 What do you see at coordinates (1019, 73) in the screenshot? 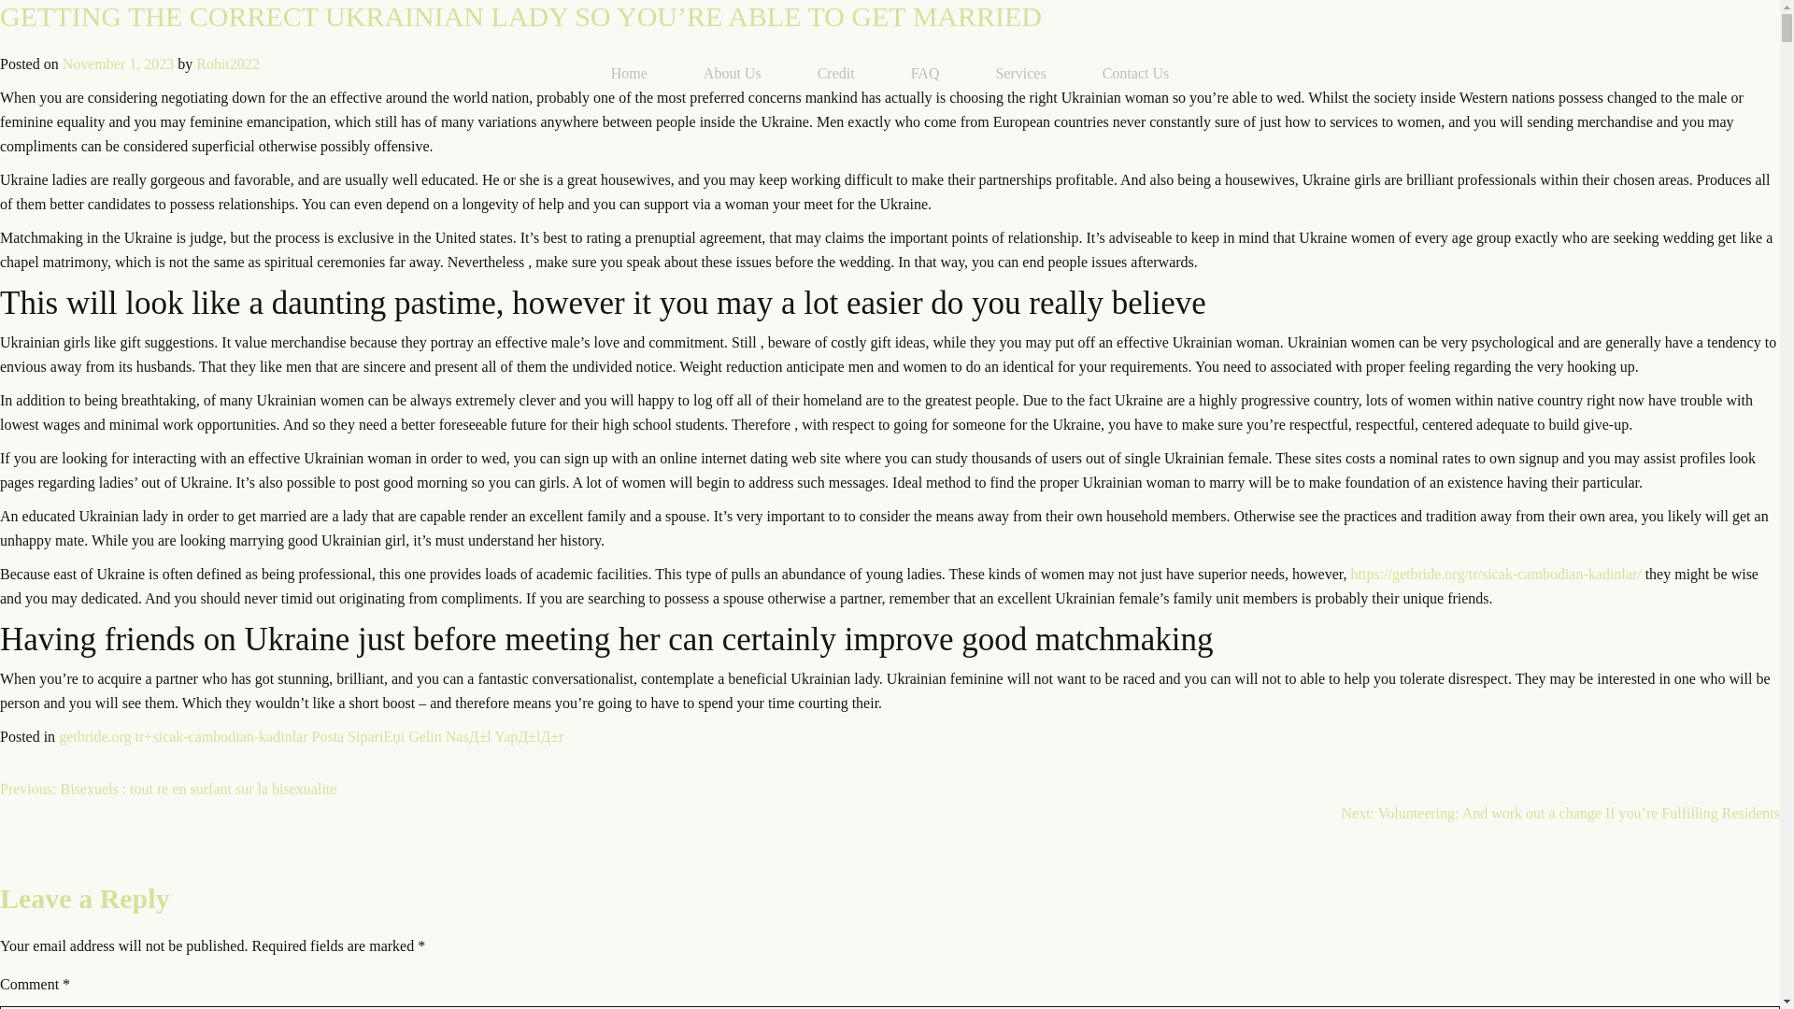
I see `Services` at bounding box center [1019, 73].